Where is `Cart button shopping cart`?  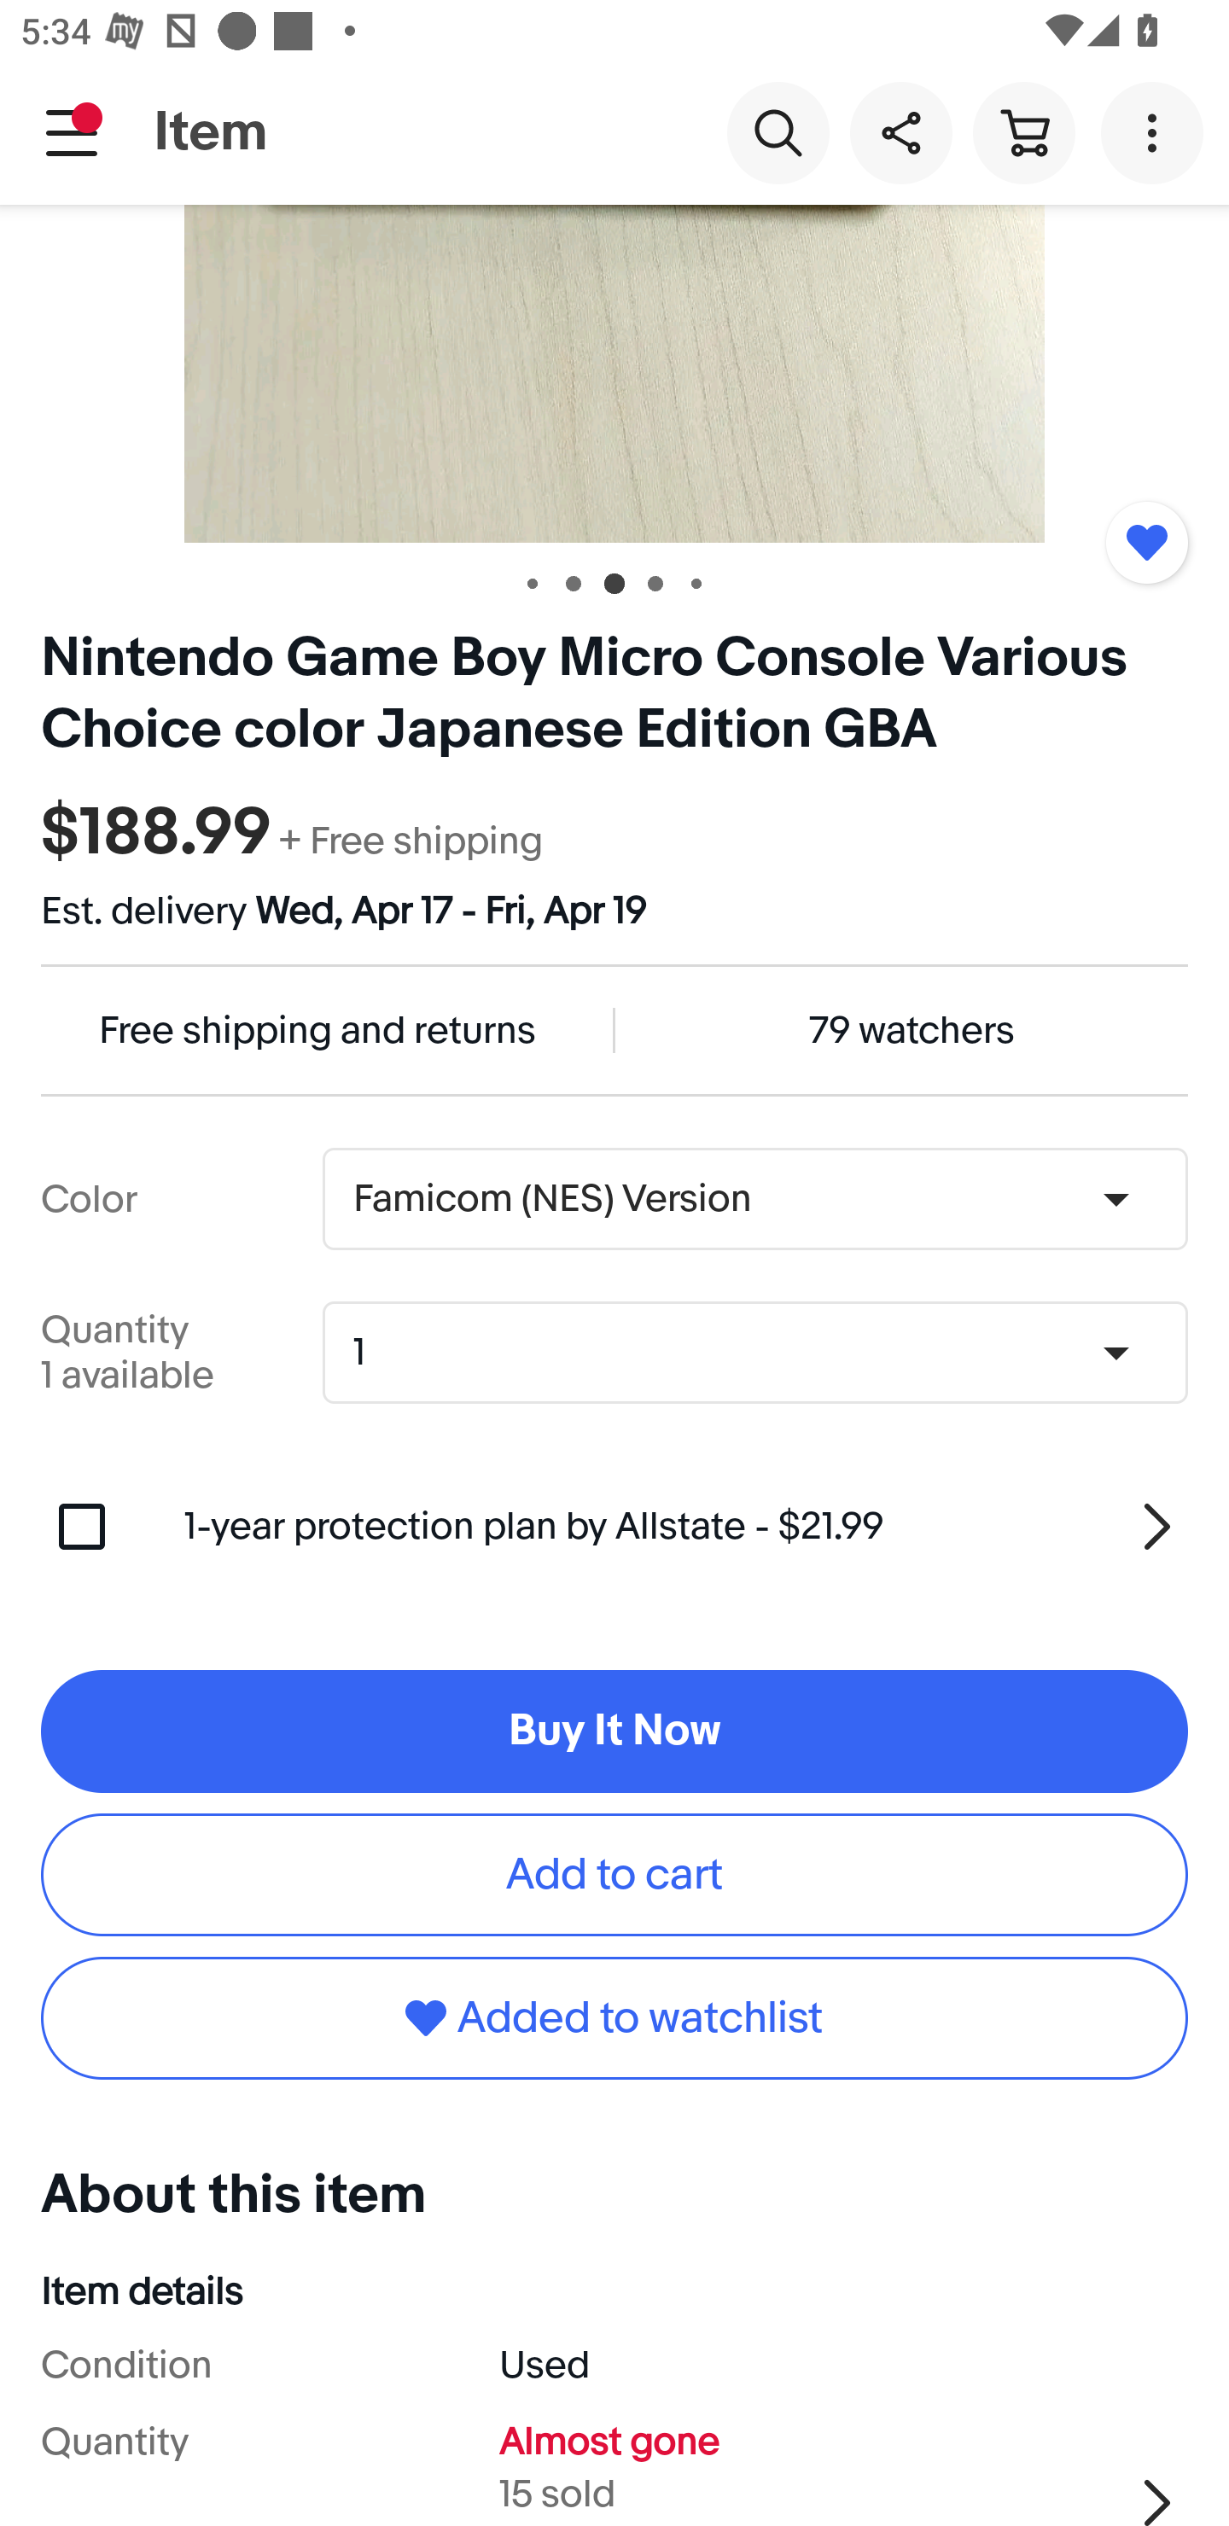
Cart button shopping cart is located at coordinates (1023, 131).